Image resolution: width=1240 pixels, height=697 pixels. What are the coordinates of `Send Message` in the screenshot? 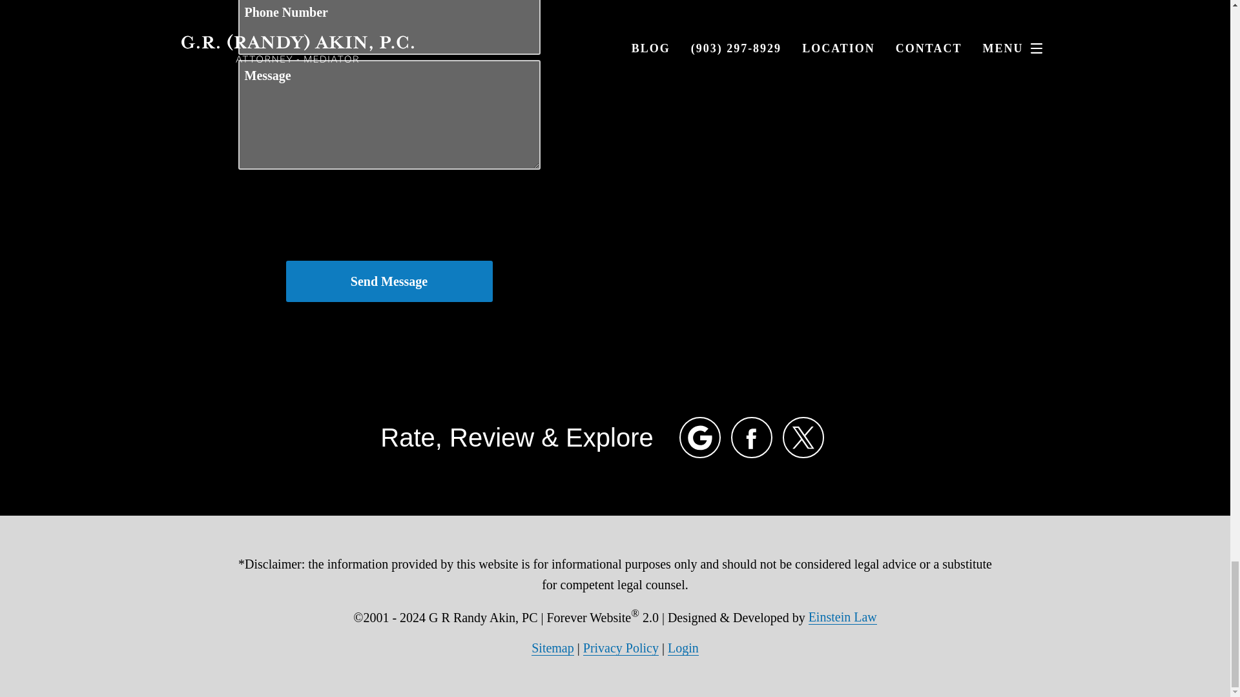 It's located at (389, 281).